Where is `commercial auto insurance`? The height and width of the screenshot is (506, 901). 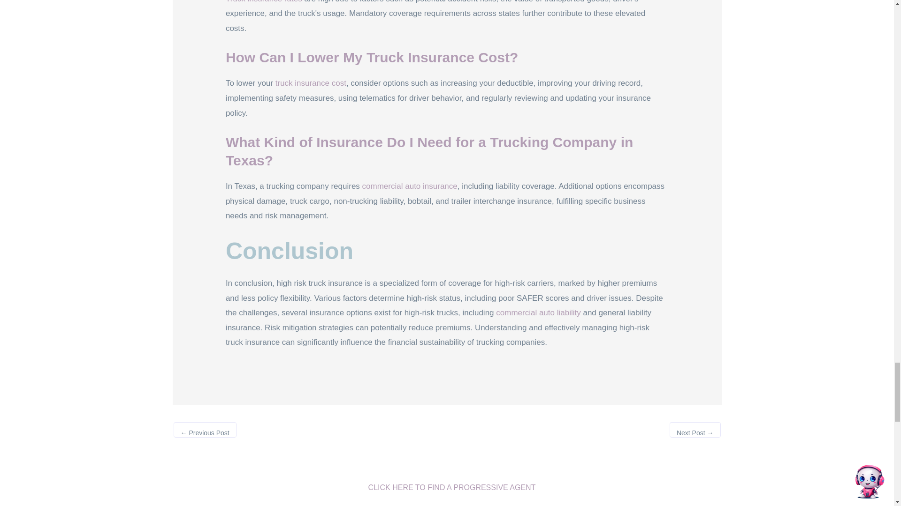 commercial auto insurance is located at coordinates (410, 186).